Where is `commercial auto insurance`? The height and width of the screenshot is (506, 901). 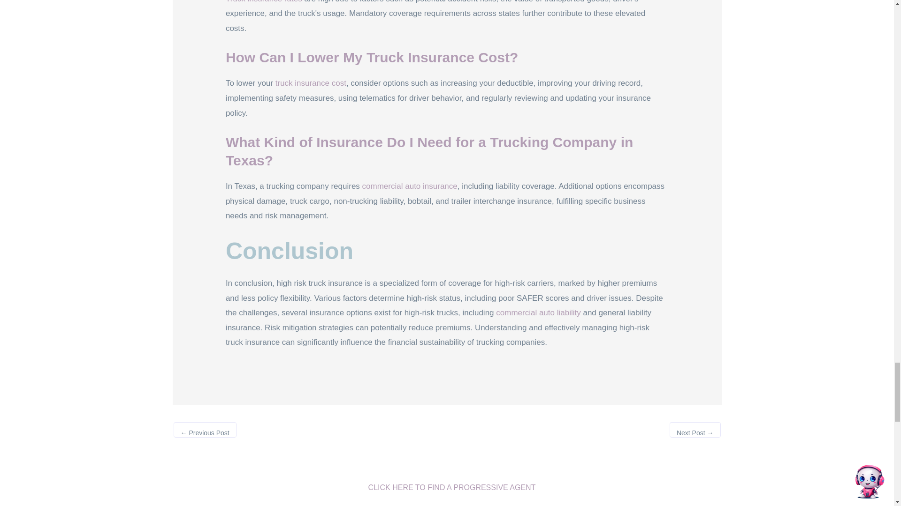 commercial auto insurance is located at coordinates (410, 186).